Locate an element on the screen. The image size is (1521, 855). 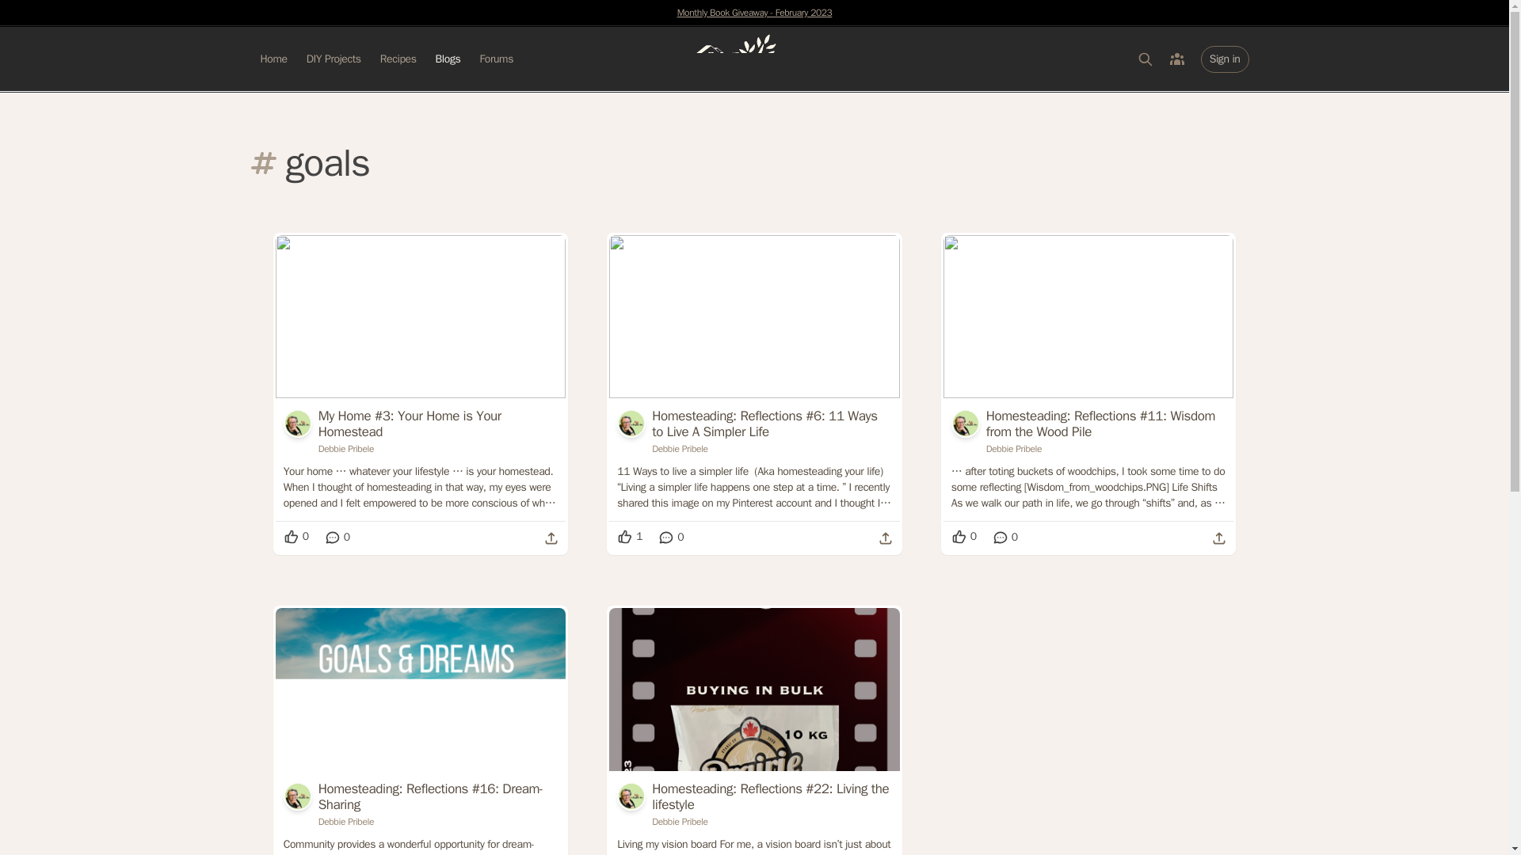
DIY Projects is located at coordinates (334, 59).